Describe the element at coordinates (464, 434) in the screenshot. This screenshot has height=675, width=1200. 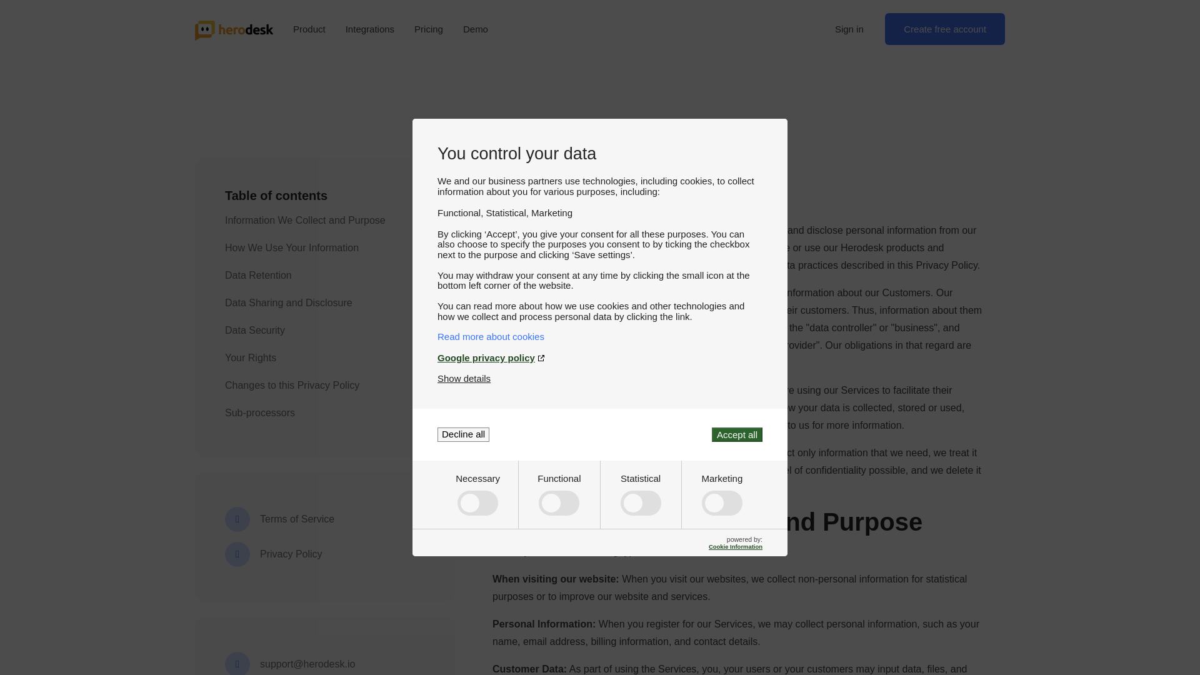
I see `Decline all` at that location.